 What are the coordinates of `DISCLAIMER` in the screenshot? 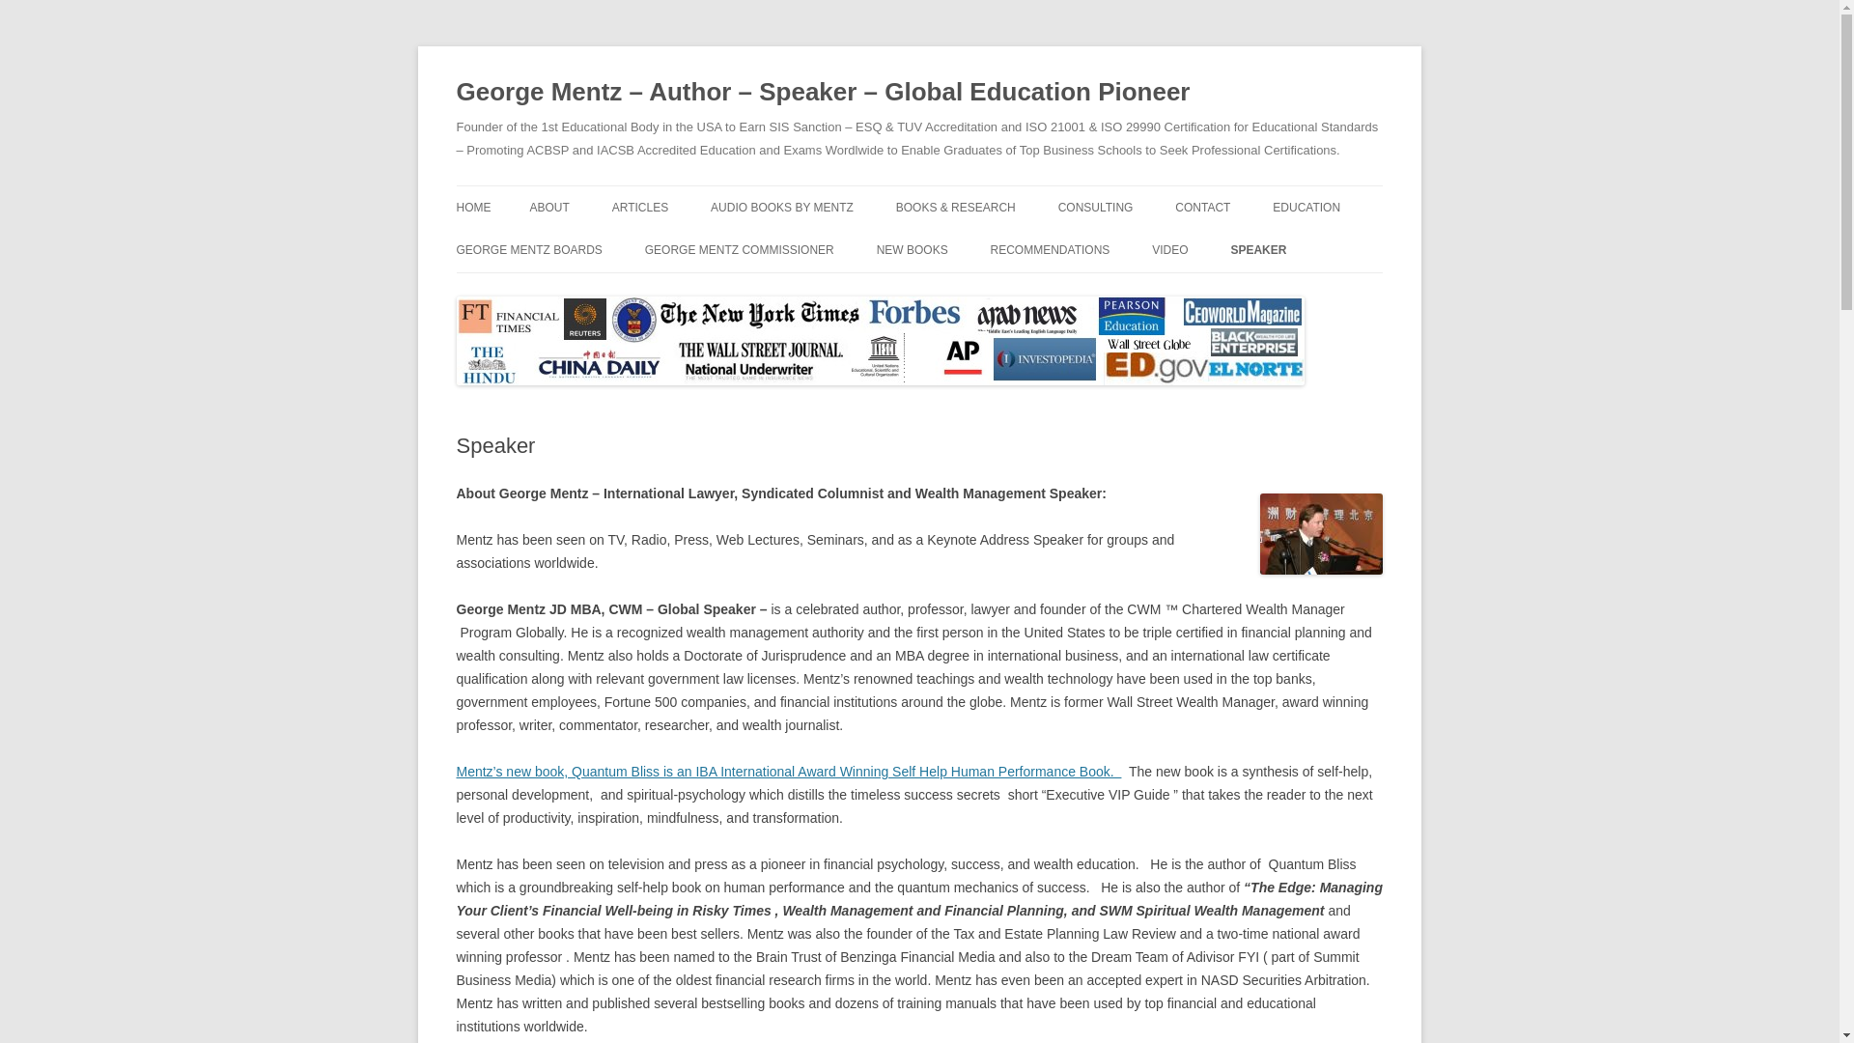 It's located at (1271, 247).